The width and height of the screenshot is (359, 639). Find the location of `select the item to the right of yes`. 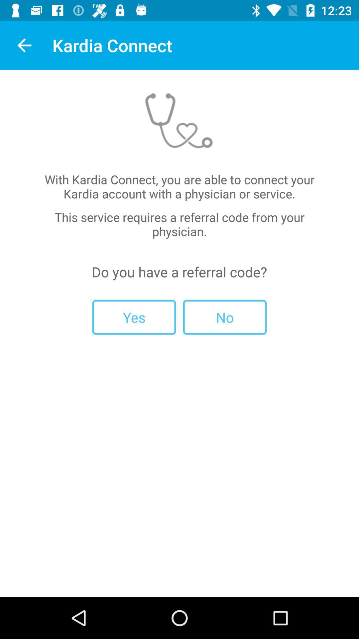

select the item to the right of yes is located at coordinates (225, 317).